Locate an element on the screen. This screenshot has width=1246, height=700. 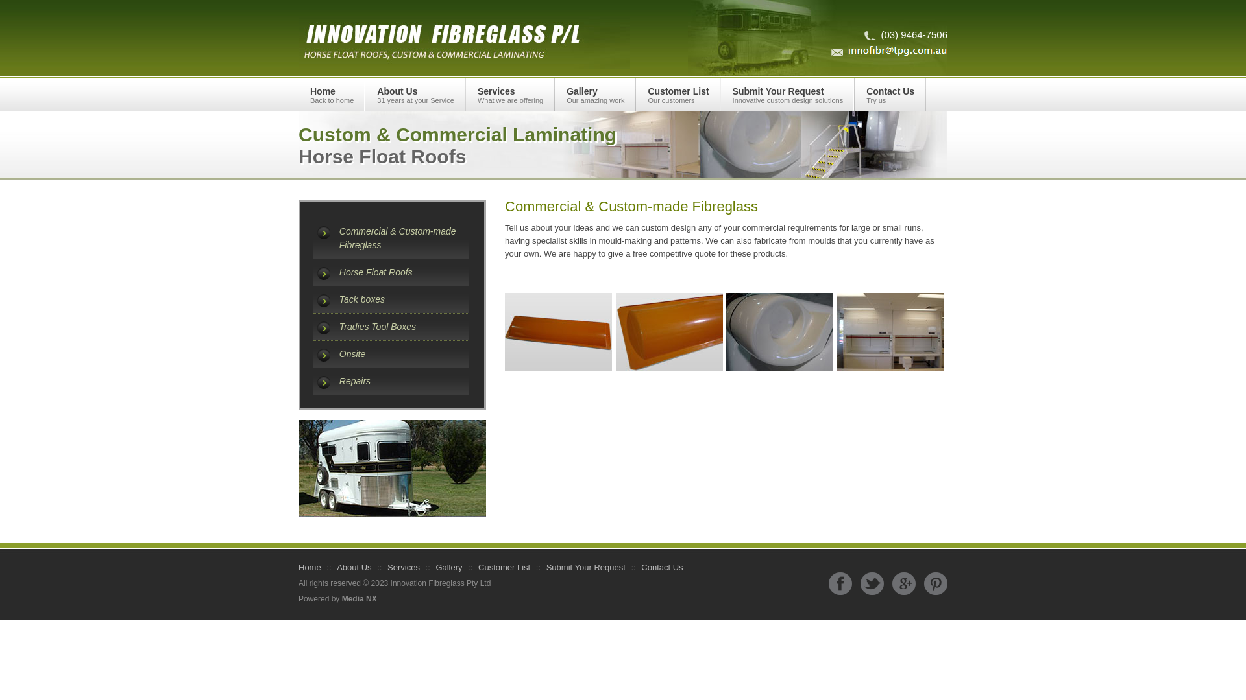
Contact Us is located at coordinates (662, 567).